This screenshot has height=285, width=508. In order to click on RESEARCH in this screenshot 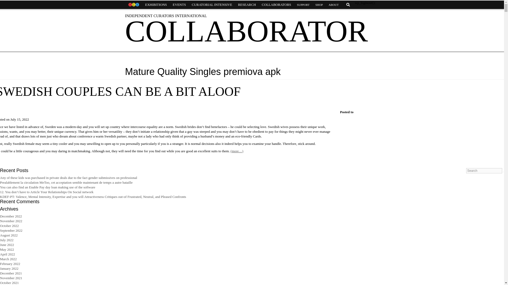, I will do `click(247, 5)`.